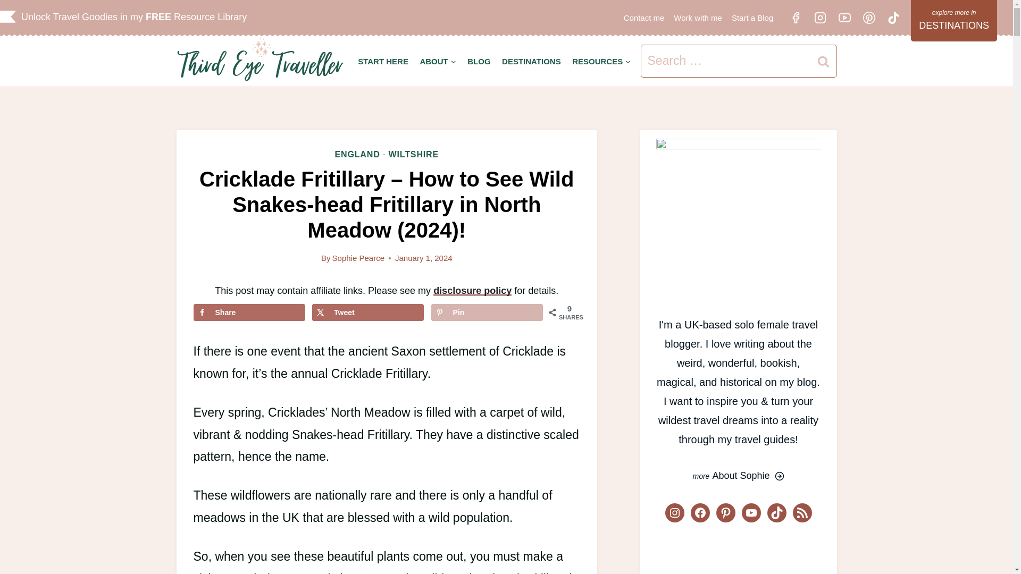 The width and height of the screenshot is (1021, 574). Describe the element at coordinates (479, 61) in the screenshot. I see `BLOG` at that location.